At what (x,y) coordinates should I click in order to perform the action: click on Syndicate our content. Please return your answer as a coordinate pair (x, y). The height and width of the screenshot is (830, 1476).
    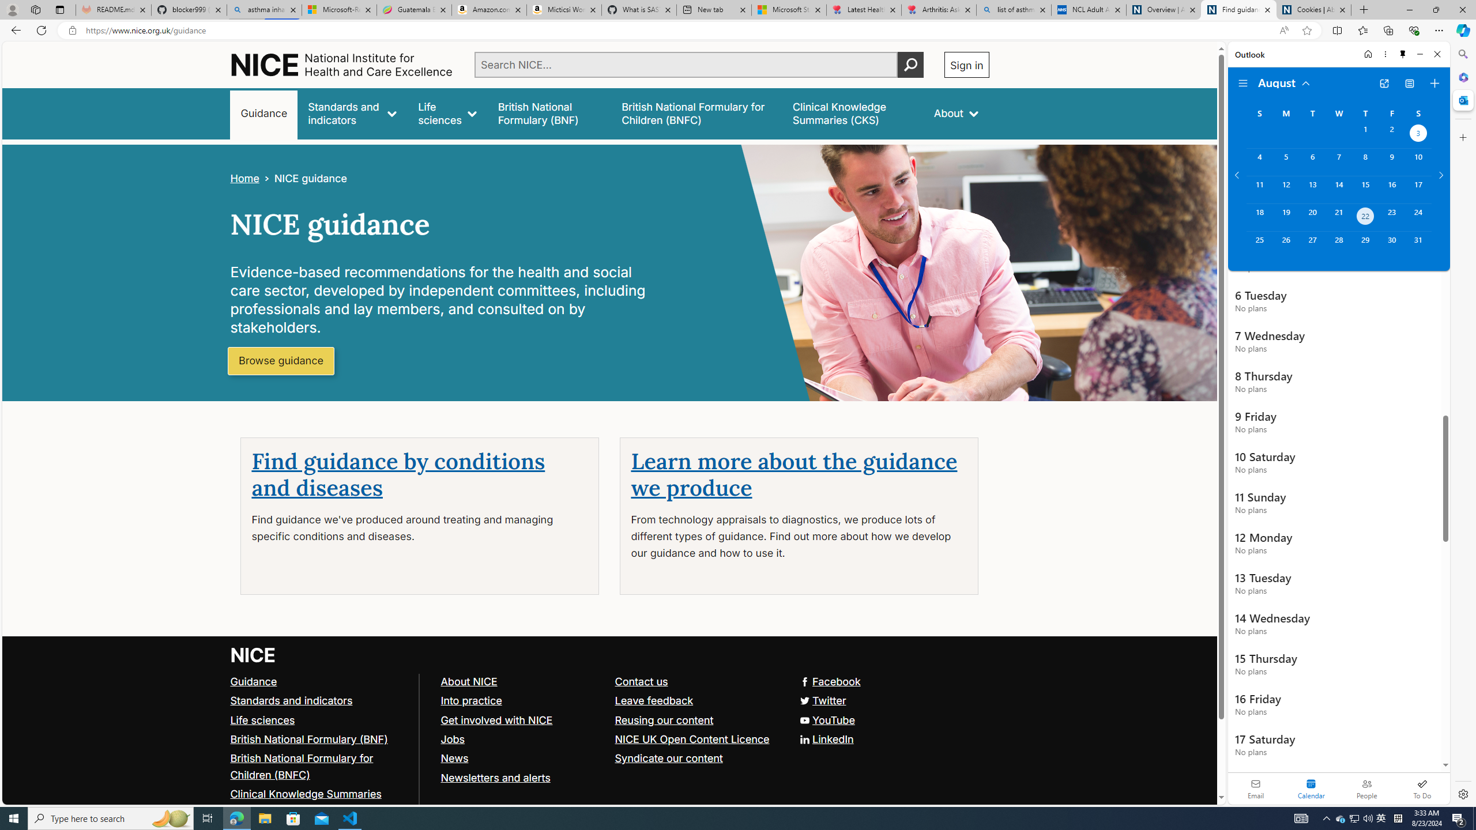
    Looking at the image, I should click on (668, 758).